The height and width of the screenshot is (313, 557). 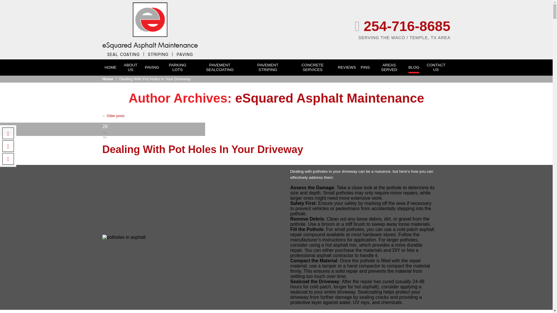 What do you see at coordinates (178, 68) in the screenshot?
I see `PARKING LOTS` at bounding box center [178, 68].